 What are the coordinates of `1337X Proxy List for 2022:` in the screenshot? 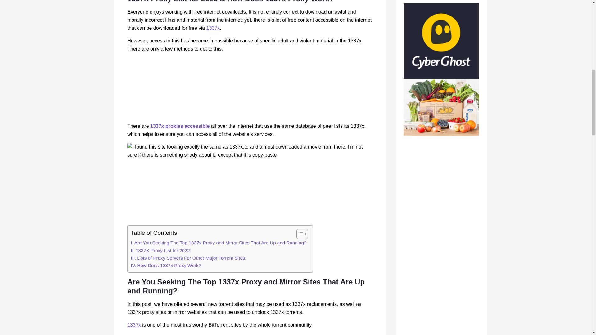 It's located at (161, 250).